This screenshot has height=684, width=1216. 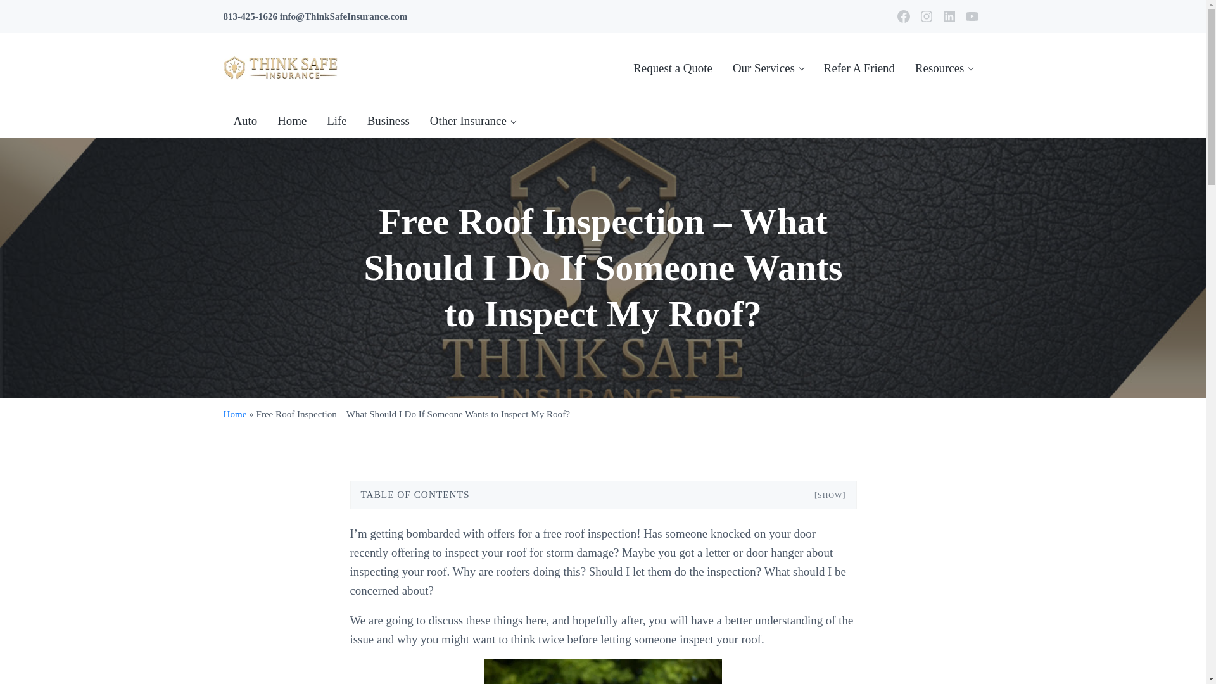 I want to click on Business, so click(x=388, y=120).